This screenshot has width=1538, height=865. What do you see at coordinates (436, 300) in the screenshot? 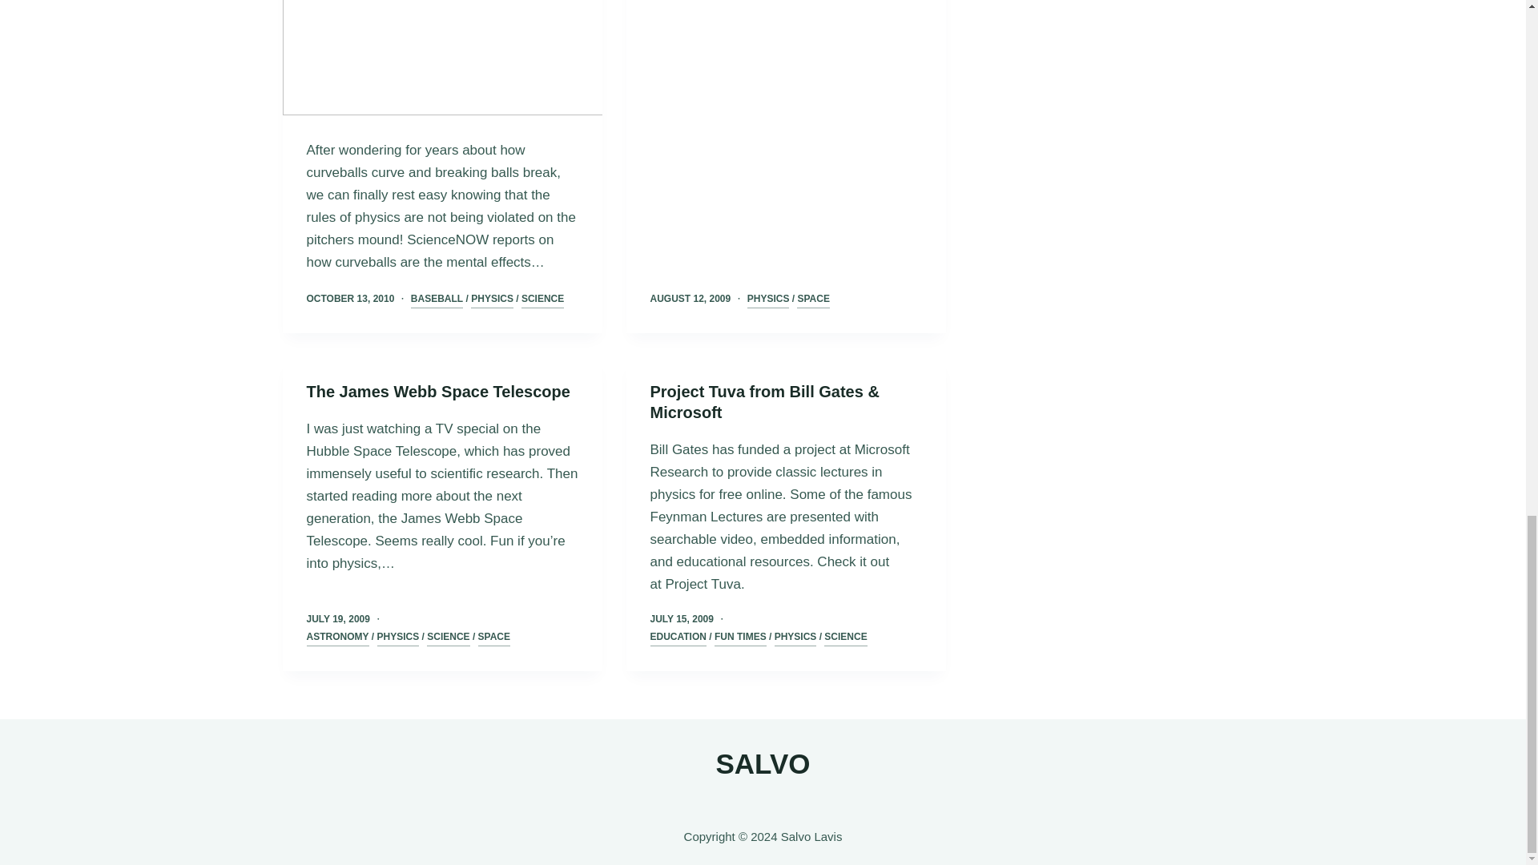
I see `BASEBALL` at bounding box center [436, 300].